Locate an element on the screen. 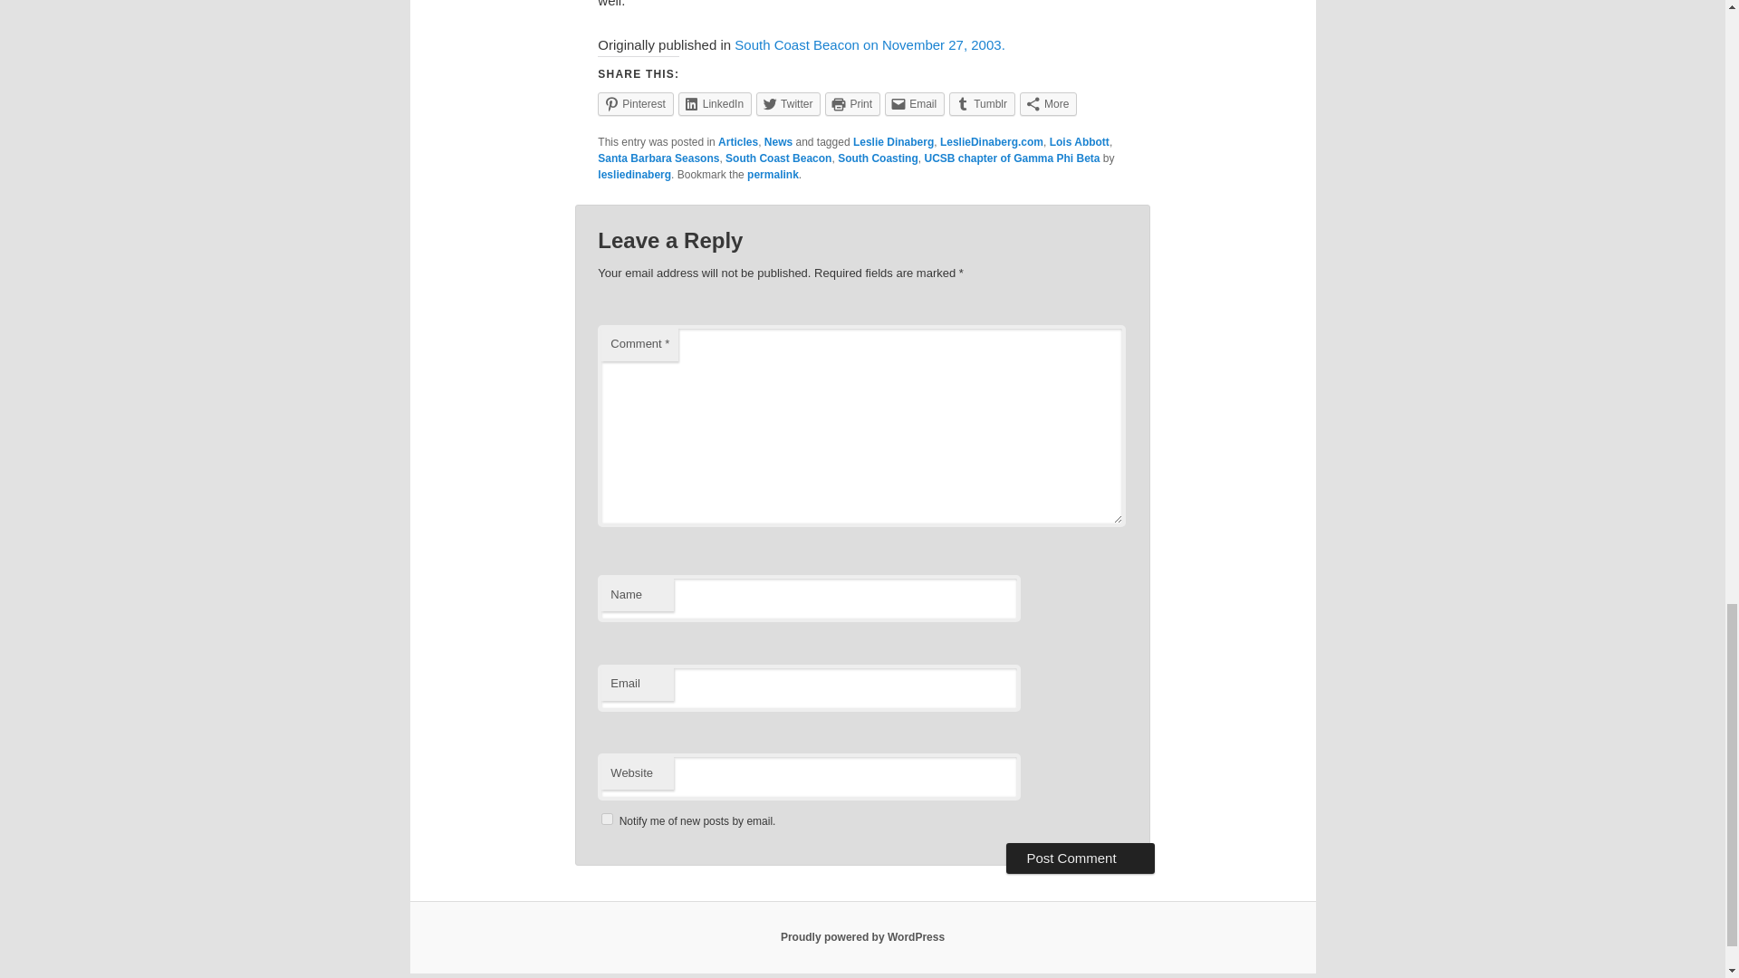  Lois Abbott is located at coordinates (1080, 142).